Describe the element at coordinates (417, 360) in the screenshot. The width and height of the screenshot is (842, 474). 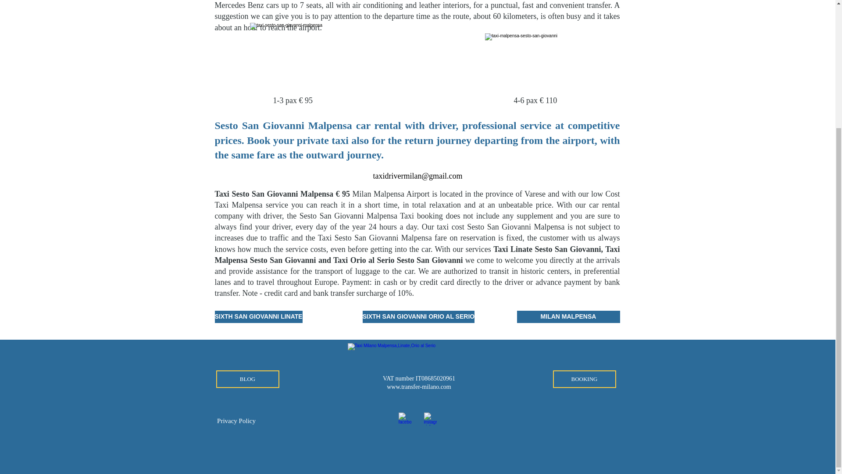
I see `Transfer Milano - noleggio auto con conducente Milano` at that location.